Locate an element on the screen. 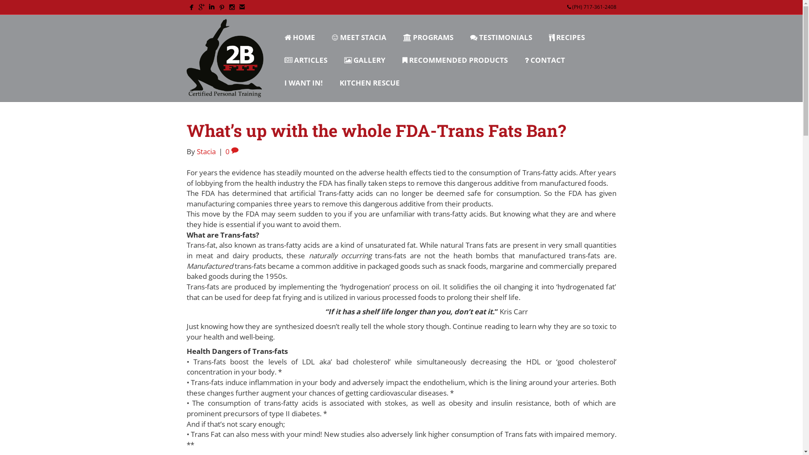  KITCHEN RESCUE is located at coordinates (370, 81).